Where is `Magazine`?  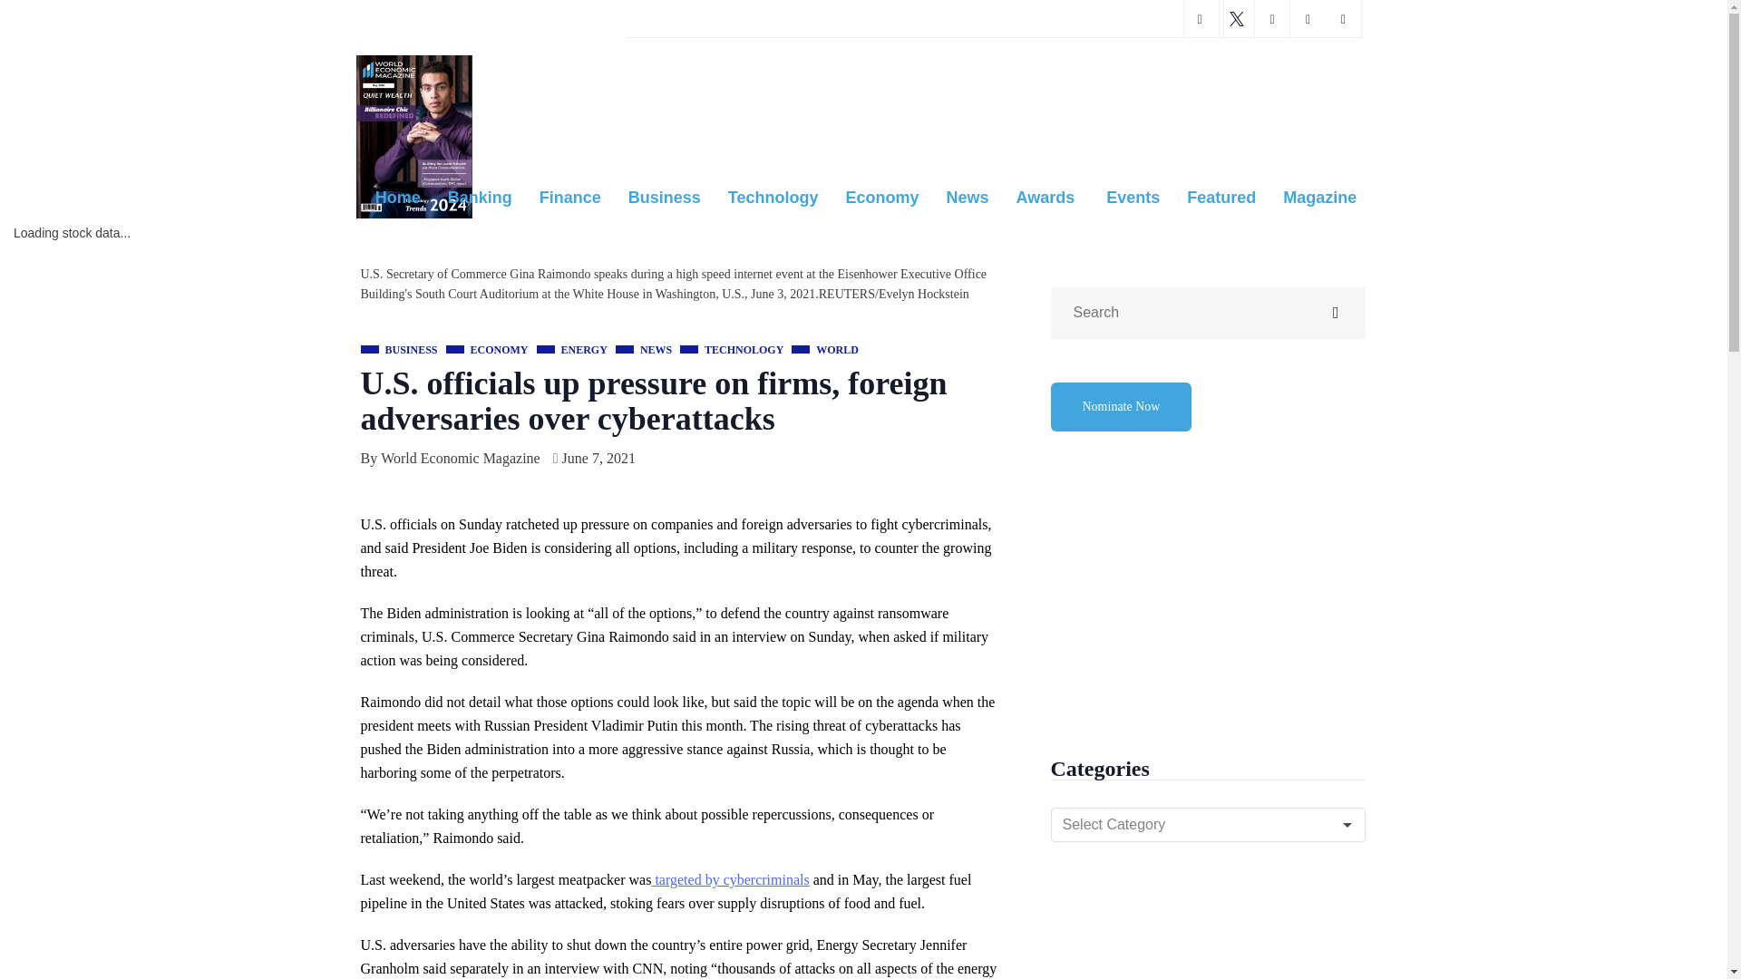
Magazine is located at coordinates (1319, 199).